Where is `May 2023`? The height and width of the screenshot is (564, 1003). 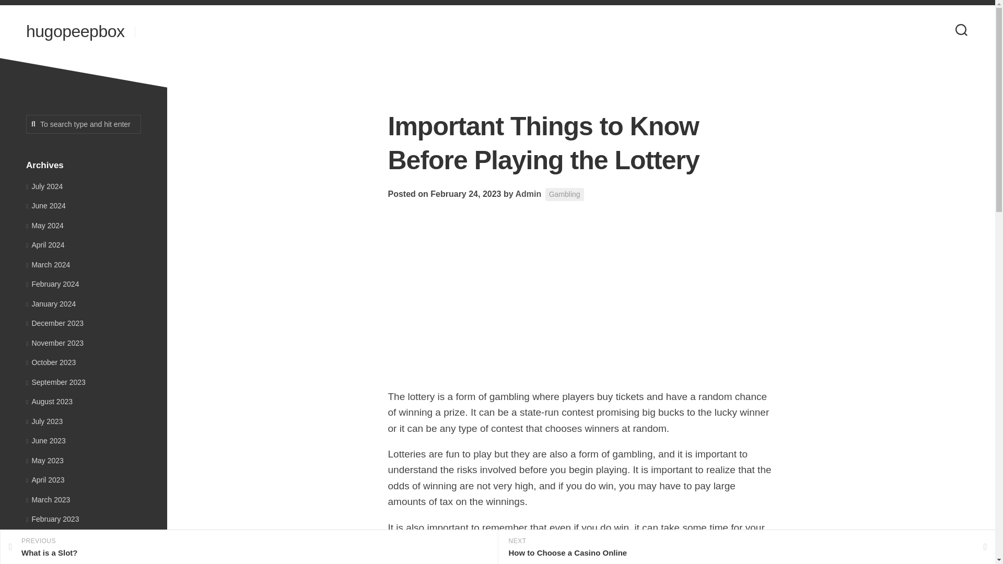 May 2023 is located at coordinates (45, 460).